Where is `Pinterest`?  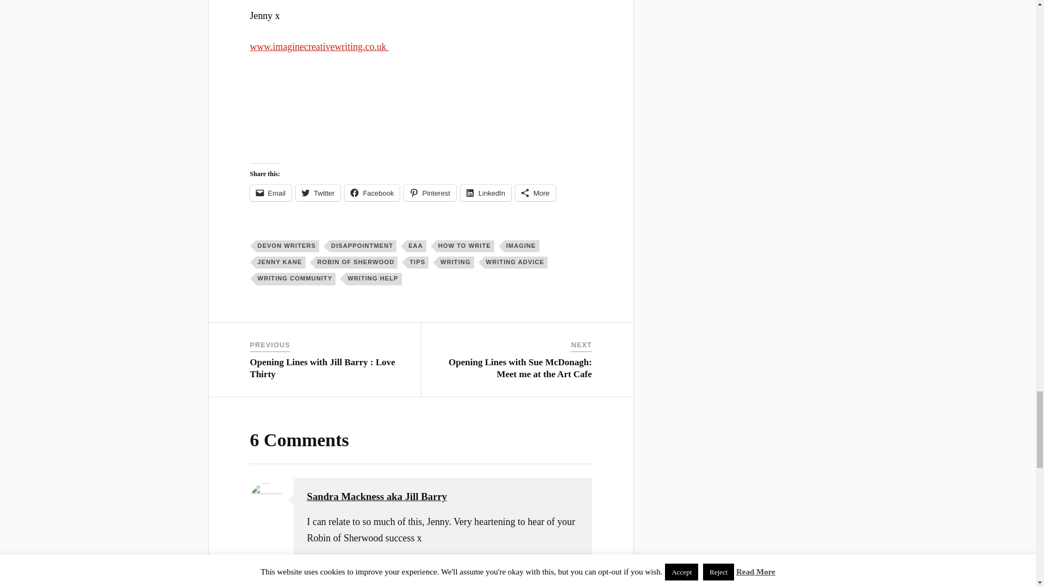
Pinterest is located at coordinates (430, 193).